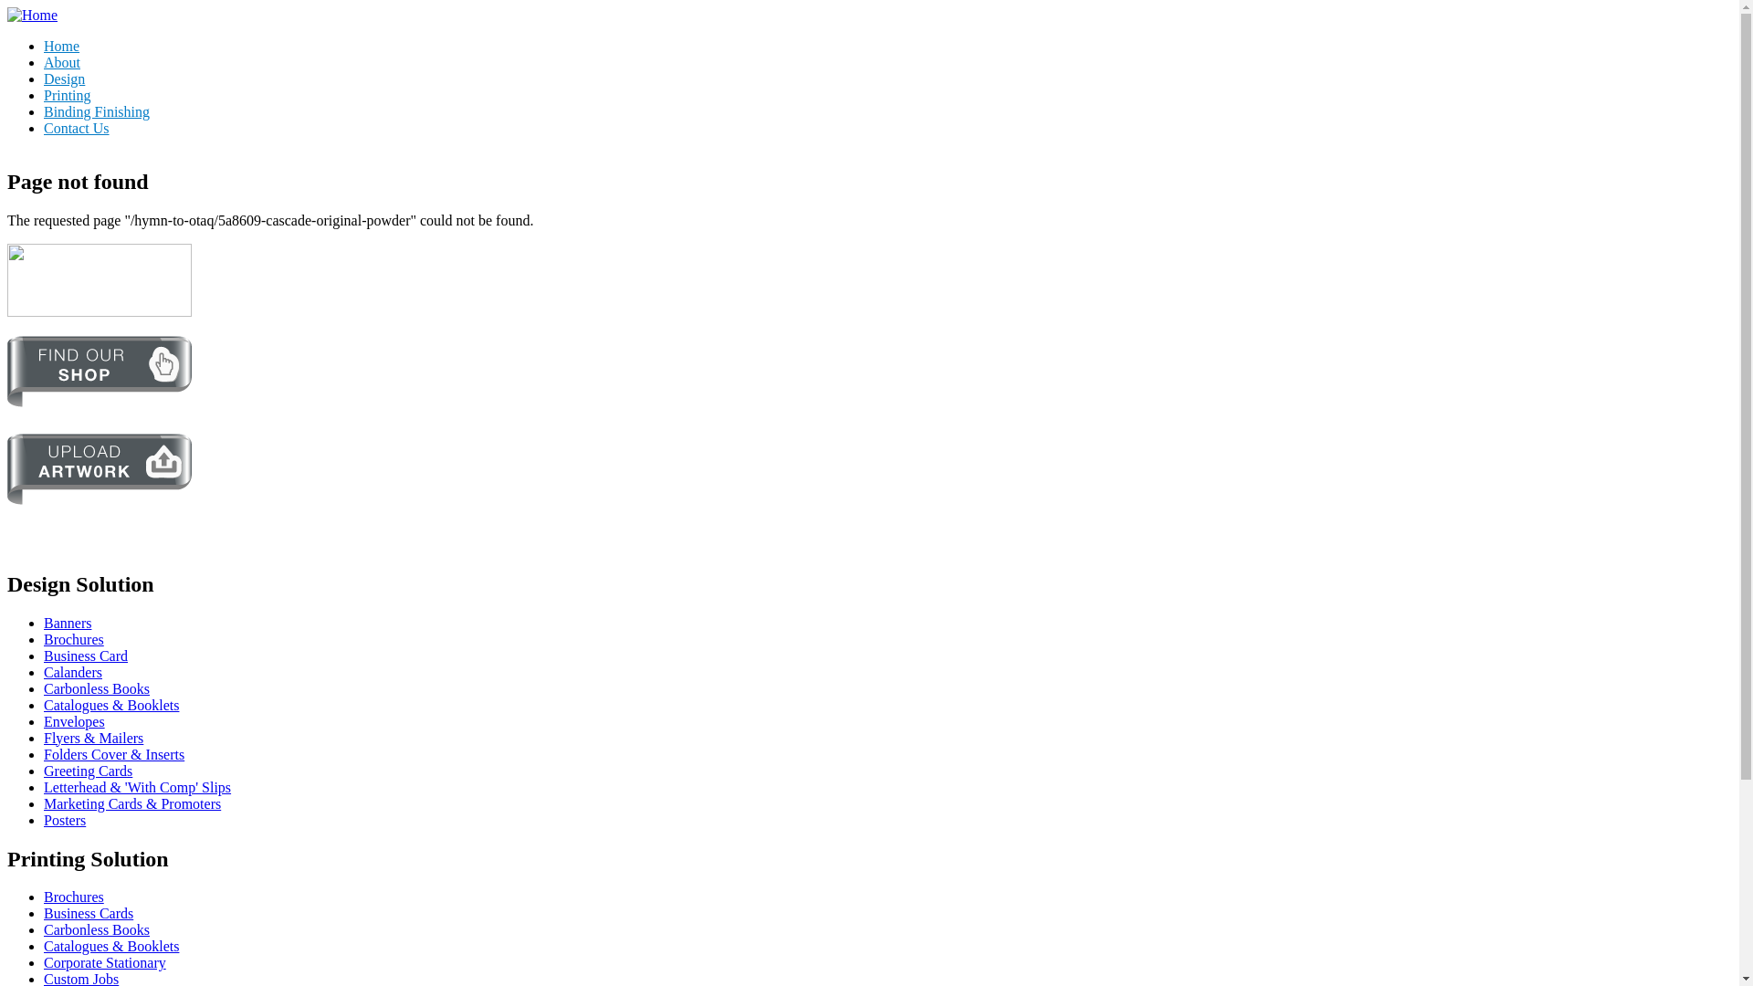 Image resolution: width=1753 pixels, height=986 pixels. Describe the element at coordinates (74, 897) in the screenshot. I see `Brochures` at that location.